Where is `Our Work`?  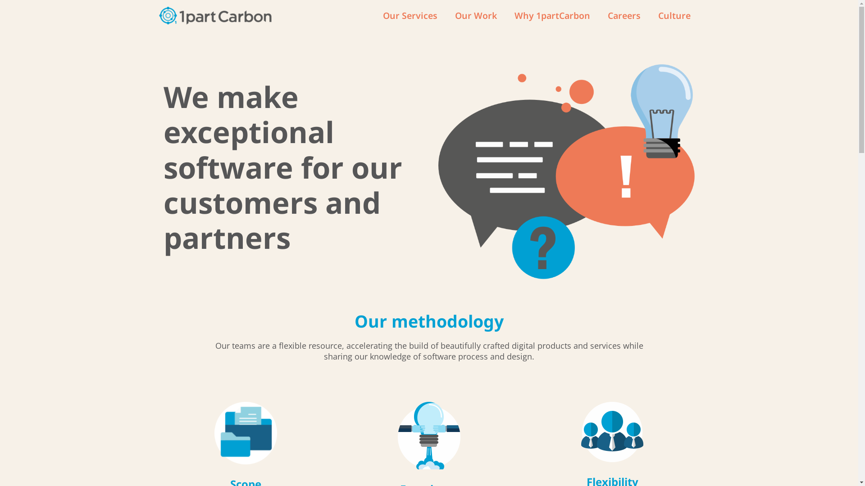
Our Work is located at coordinates (476, 16).